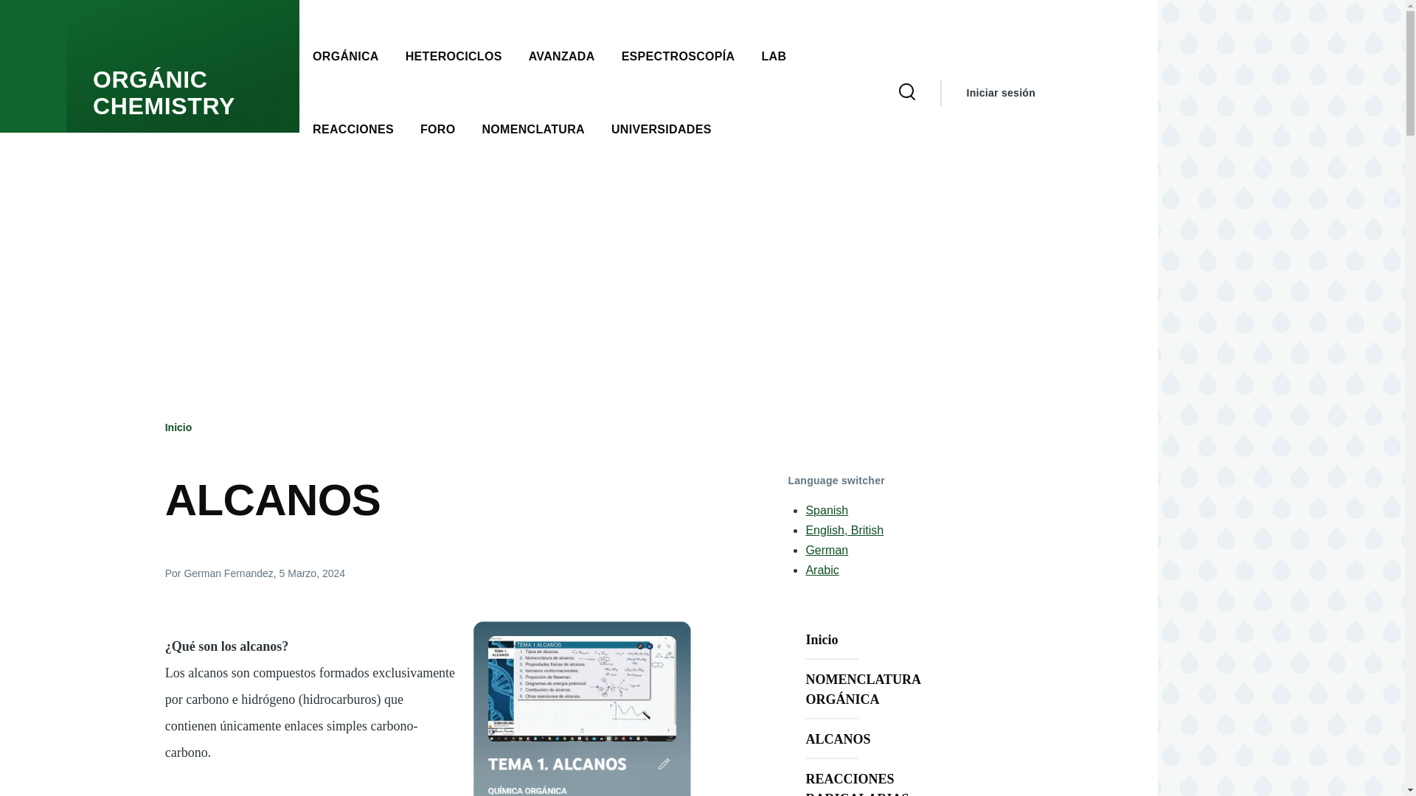 This screenshot has width=1416, height=796. Describe the element at coordinates (178, 427) in the screenshot. I see `Inicio` at that location.